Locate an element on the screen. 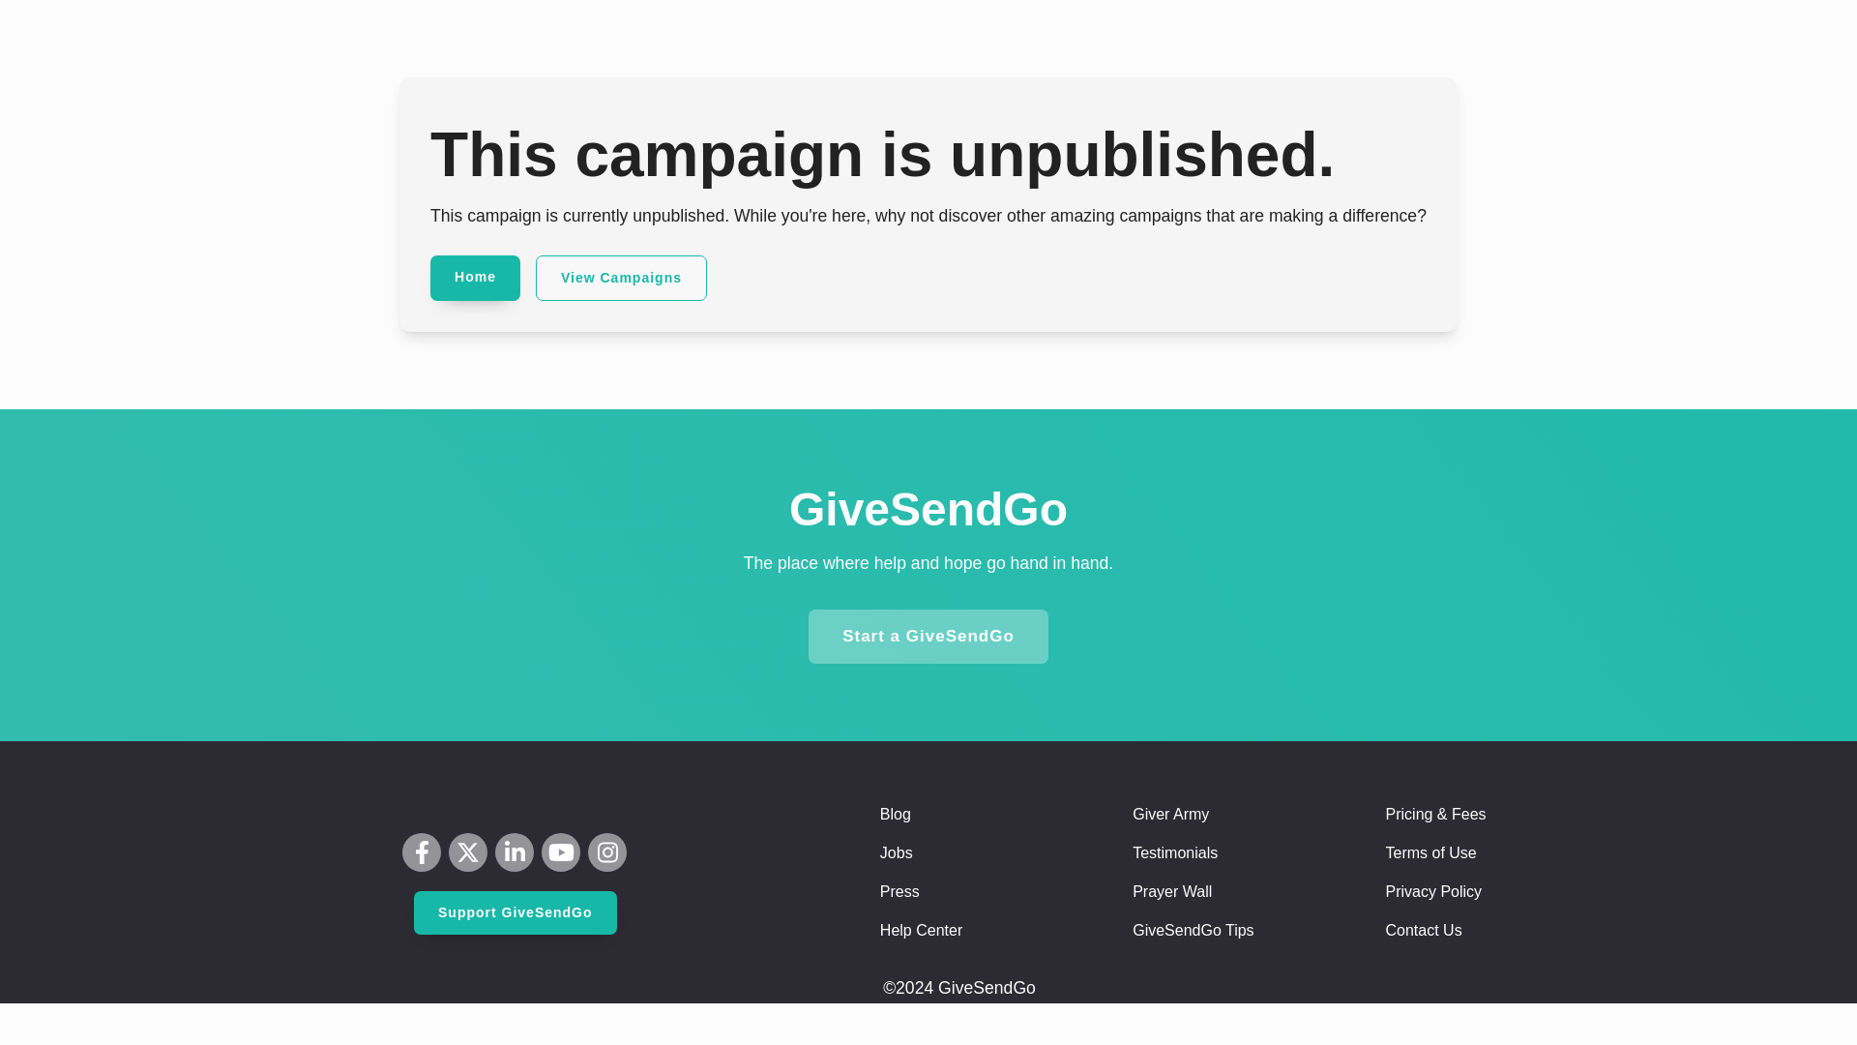 The width and height of the screenshot is (1857, 1045). Terms of Use is located at coordinates (1430, 853).